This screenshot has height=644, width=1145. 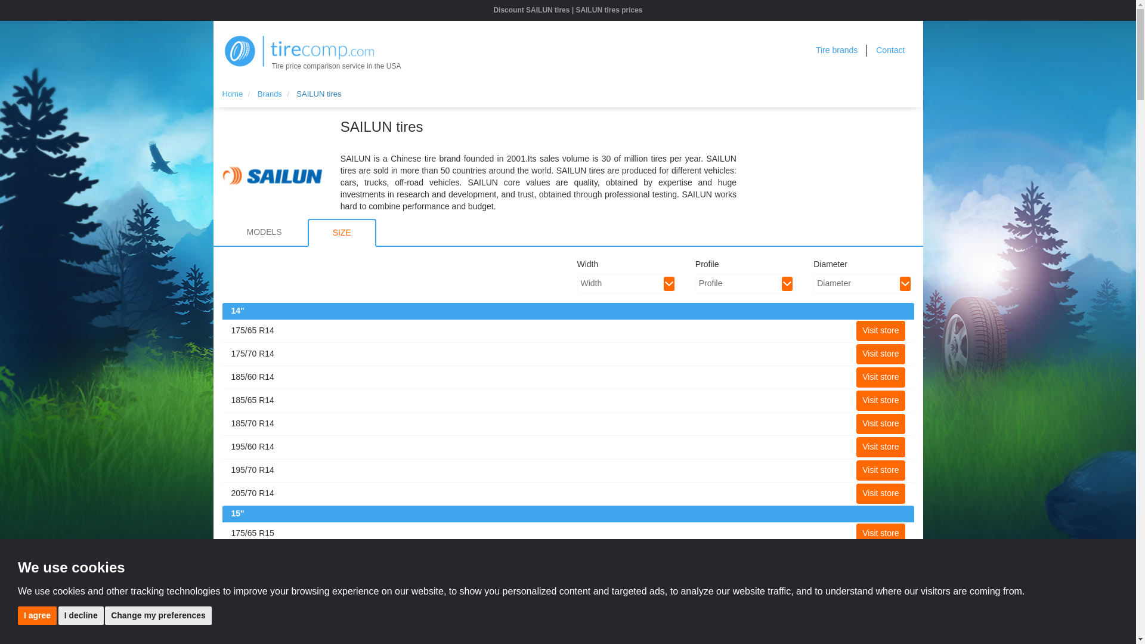 I want to click on Visit store, so click(x=880, y=447).